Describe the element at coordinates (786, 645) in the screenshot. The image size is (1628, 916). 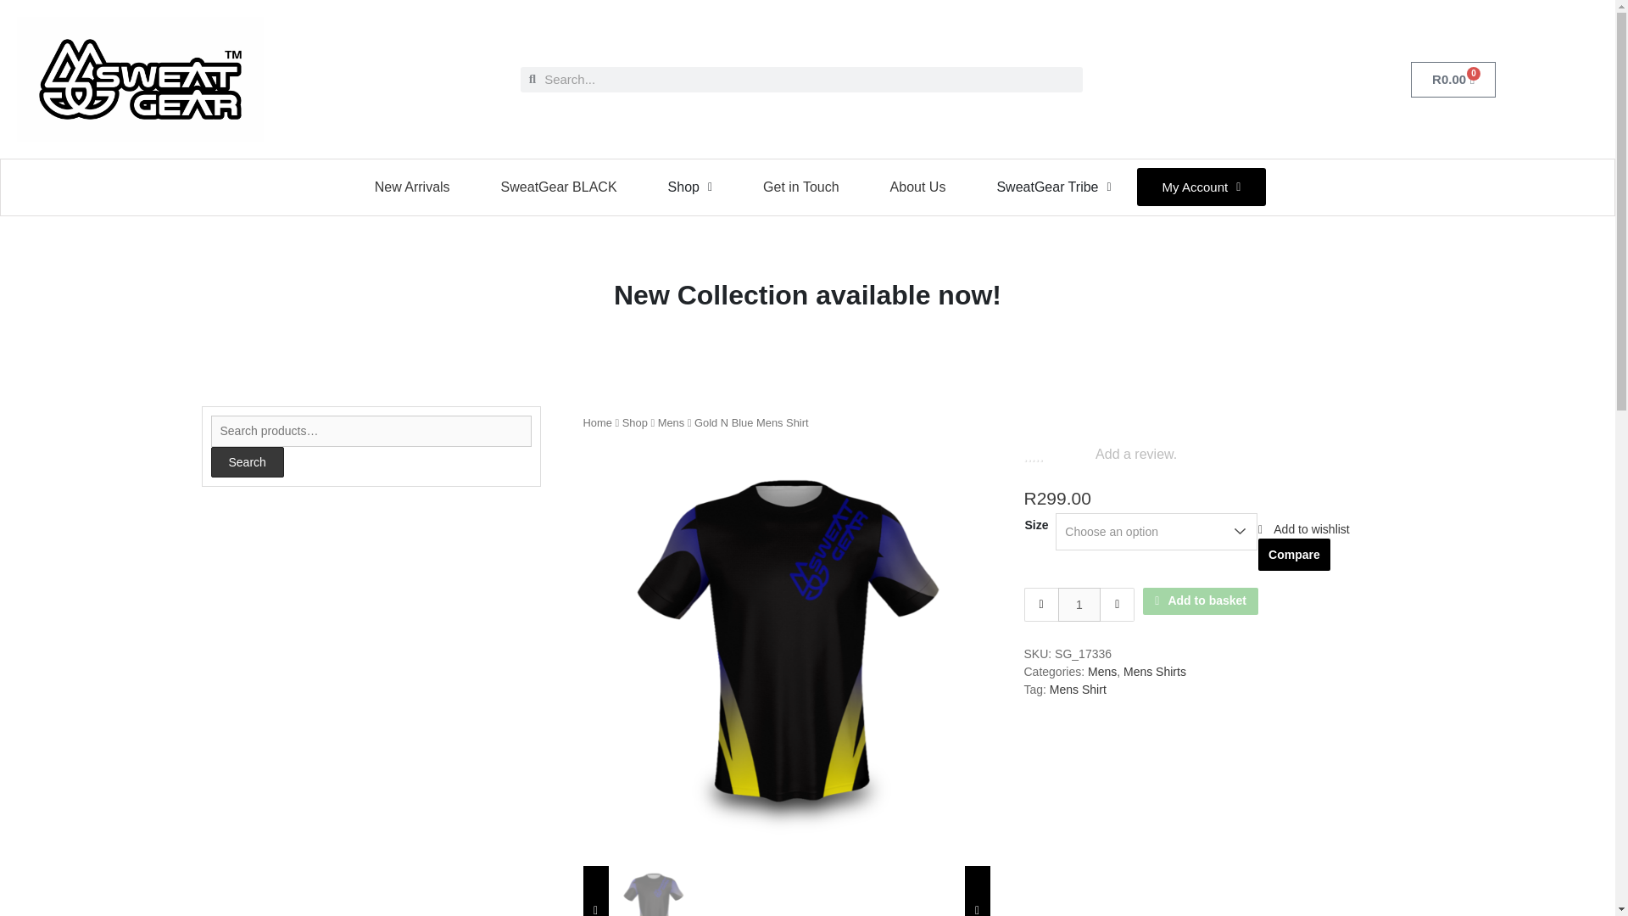
I see `SweatGear BLACK` at that location.